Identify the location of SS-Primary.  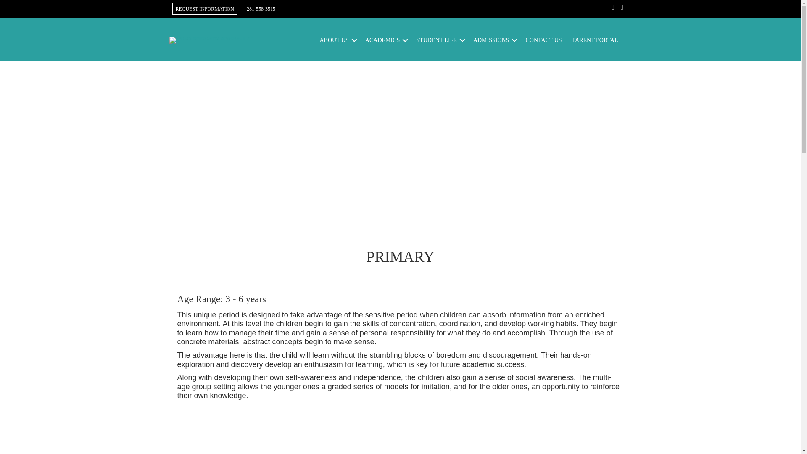
(401, 438).